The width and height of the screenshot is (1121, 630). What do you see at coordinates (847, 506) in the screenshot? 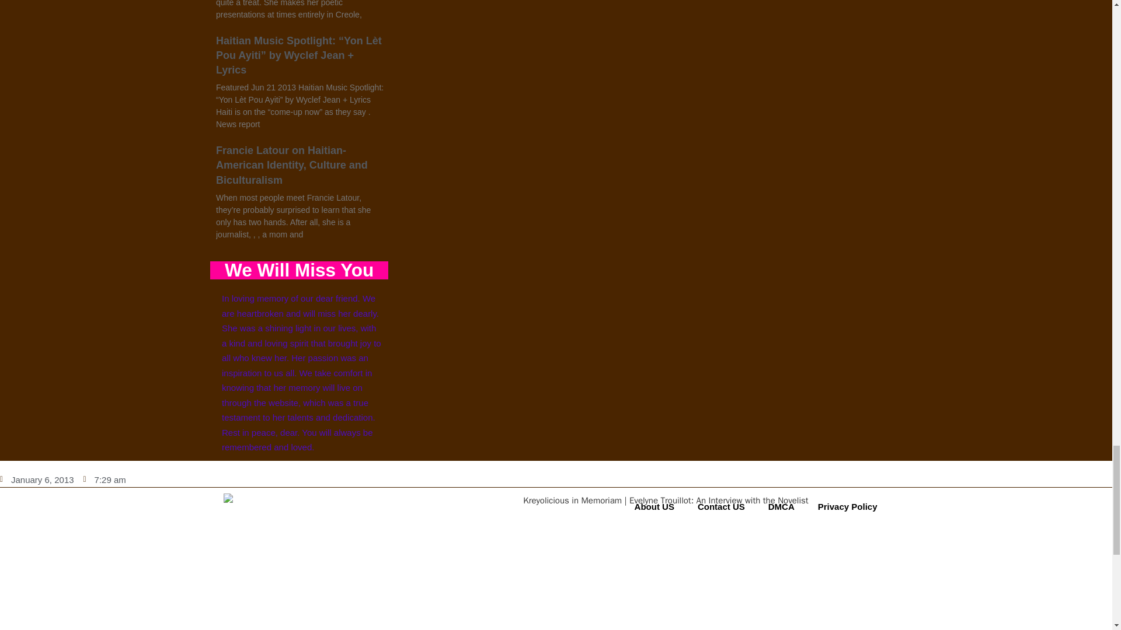
I see `Privacy Policy` at bounding box center [847, 506].